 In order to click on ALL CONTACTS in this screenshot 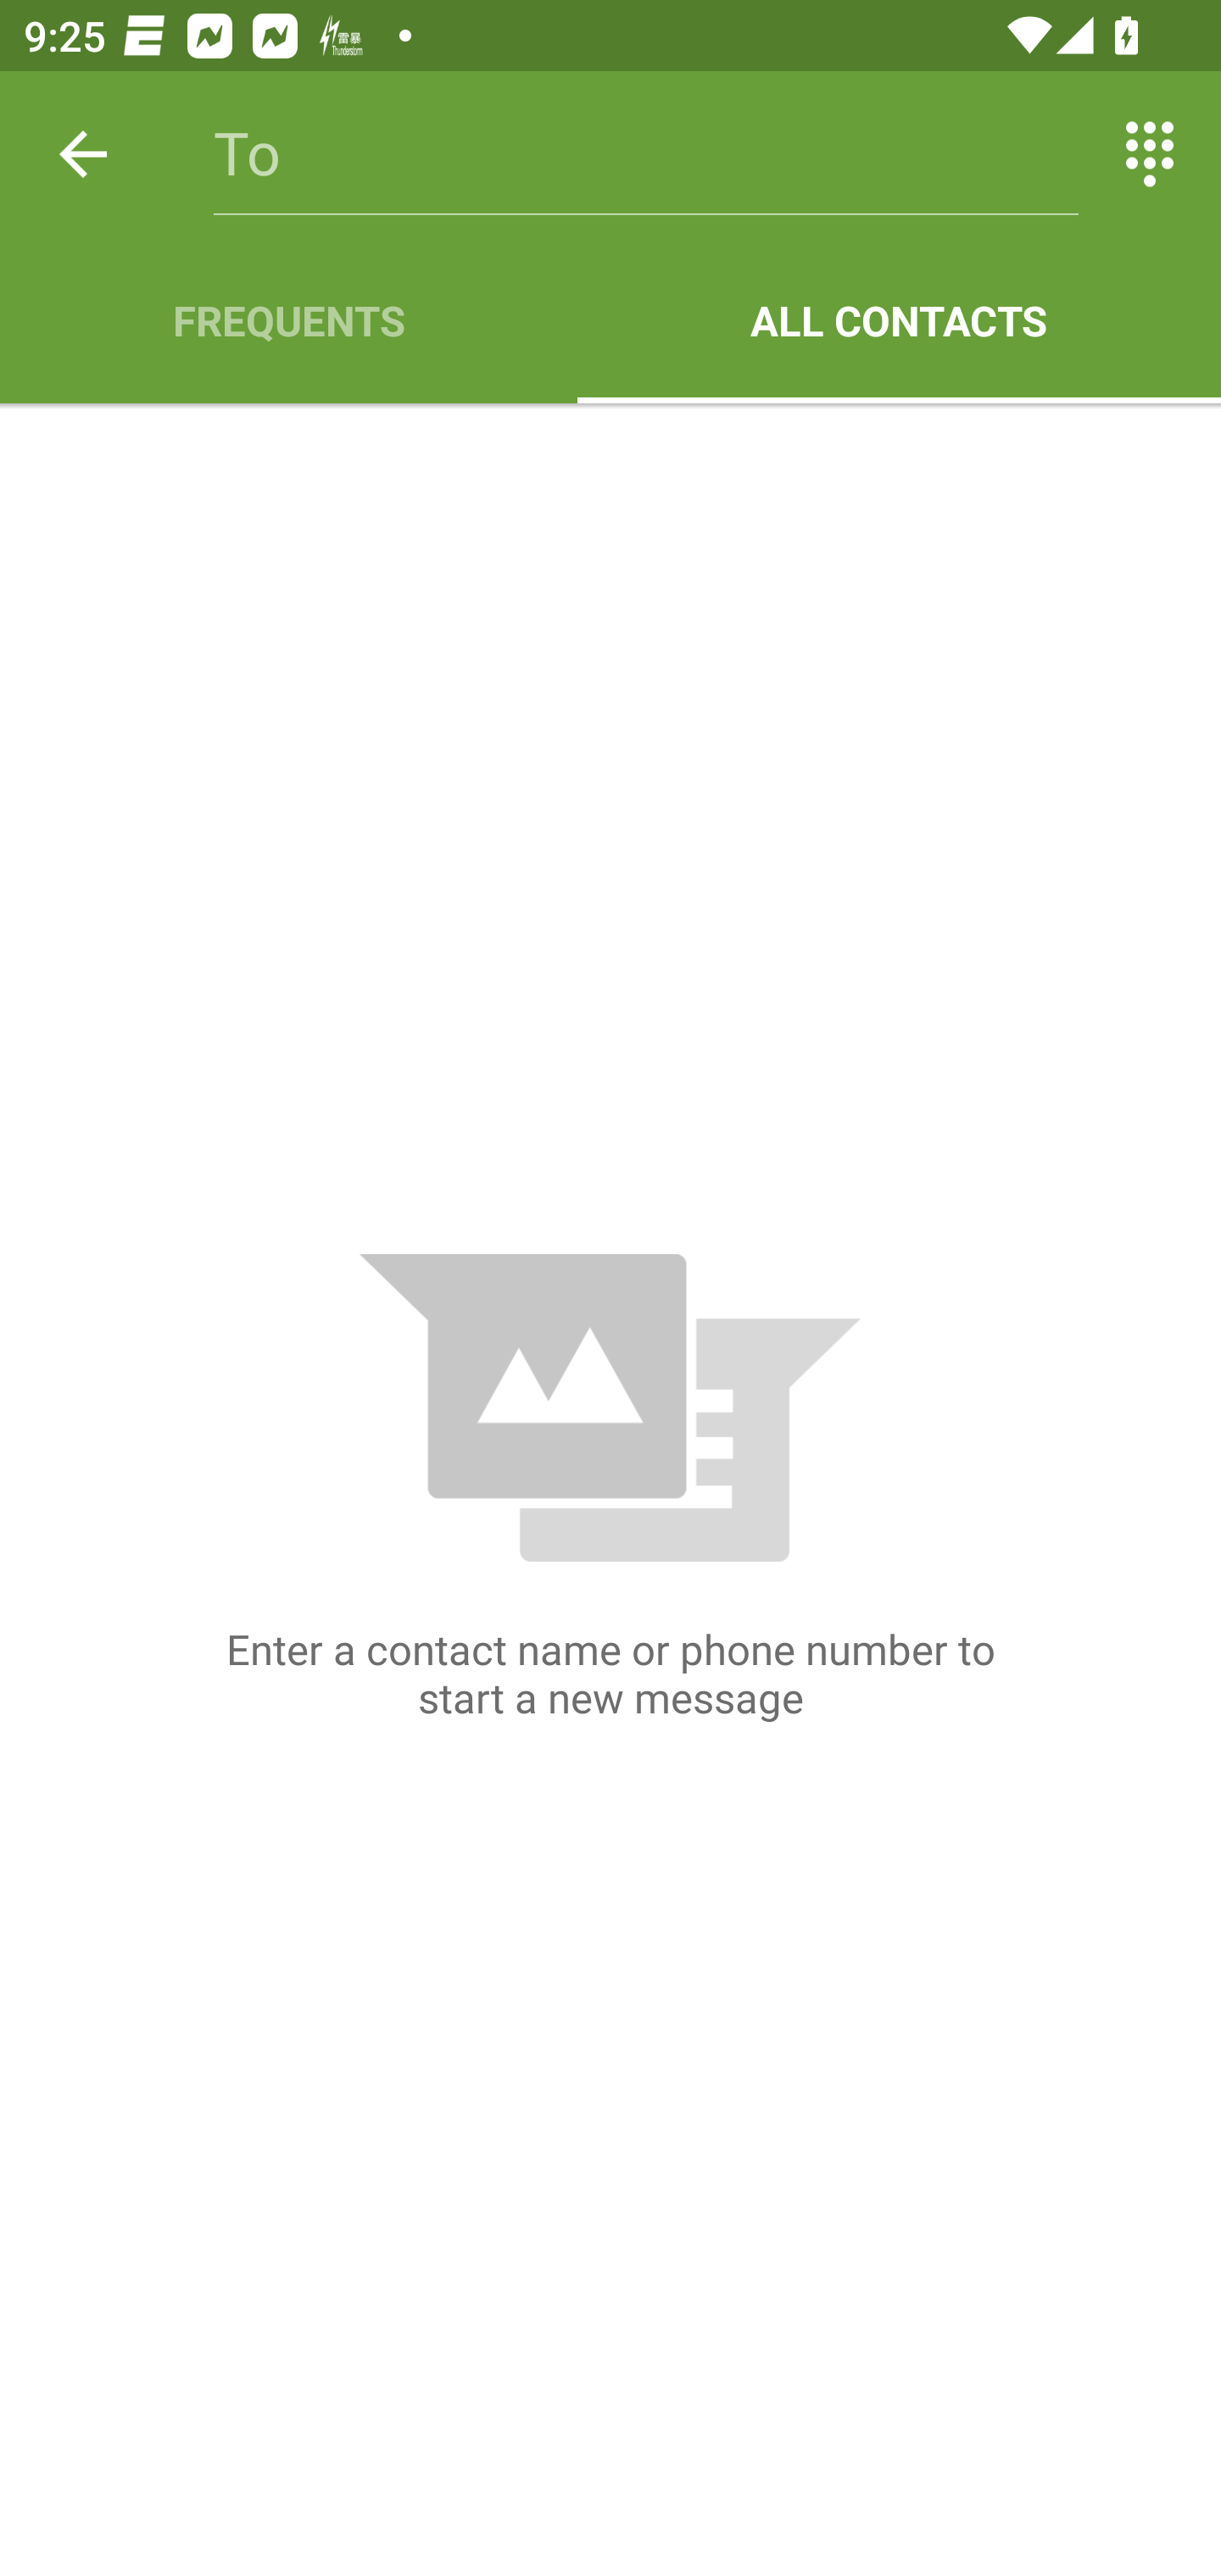, I will do `click(899, 320)`.